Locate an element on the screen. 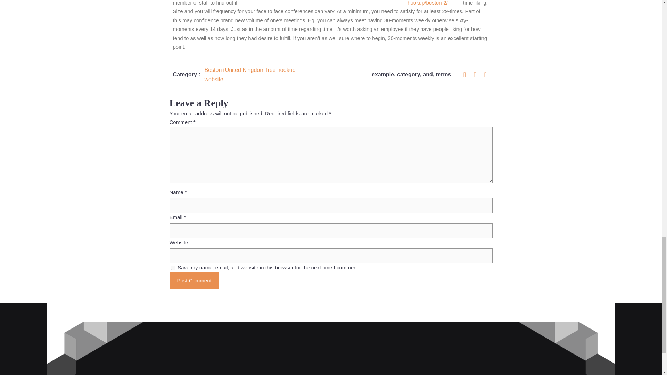 This screenshot has height=375, width=667. Post Comment is located at coordinates (194, 281).